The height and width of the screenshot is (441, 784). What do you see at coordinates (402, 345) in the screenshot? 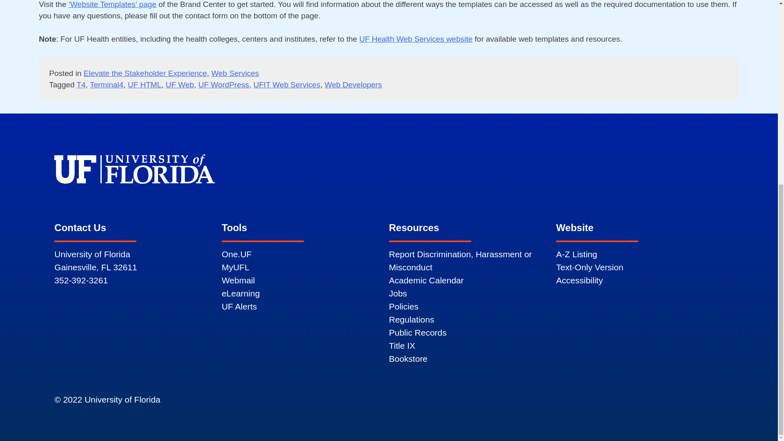
I see `Title IX` at bounding box center [402, 345].